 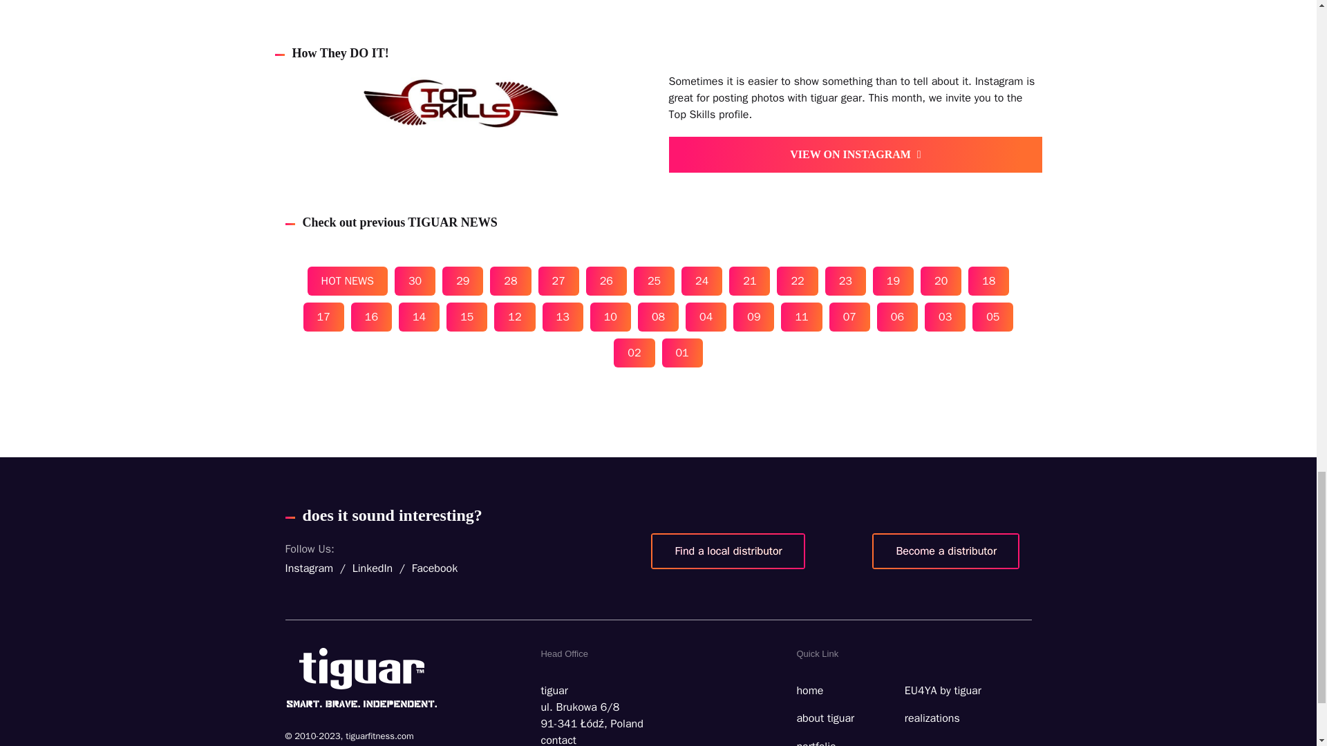 I want to click on 21, so click(x=749, y=280).